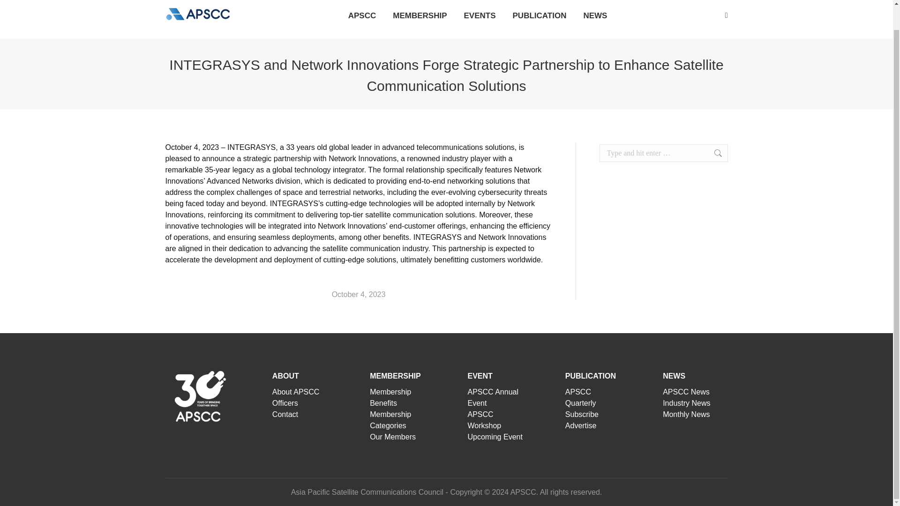 The height and width of the screenshot is (506, 900). I want to click on MEMBERSHIP, so click(419, 15).